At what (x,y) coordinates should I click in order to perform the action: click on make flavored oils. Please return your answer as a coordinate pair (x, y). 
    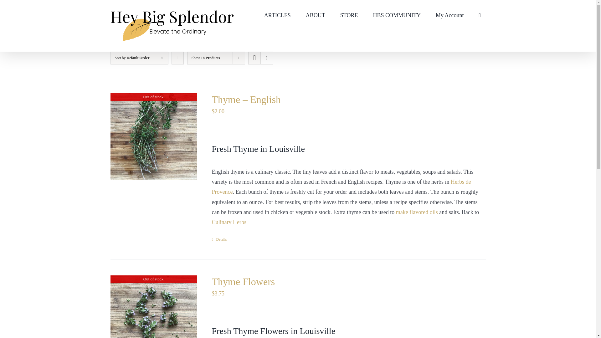
    Looking at the image, I should click on (417, 212).